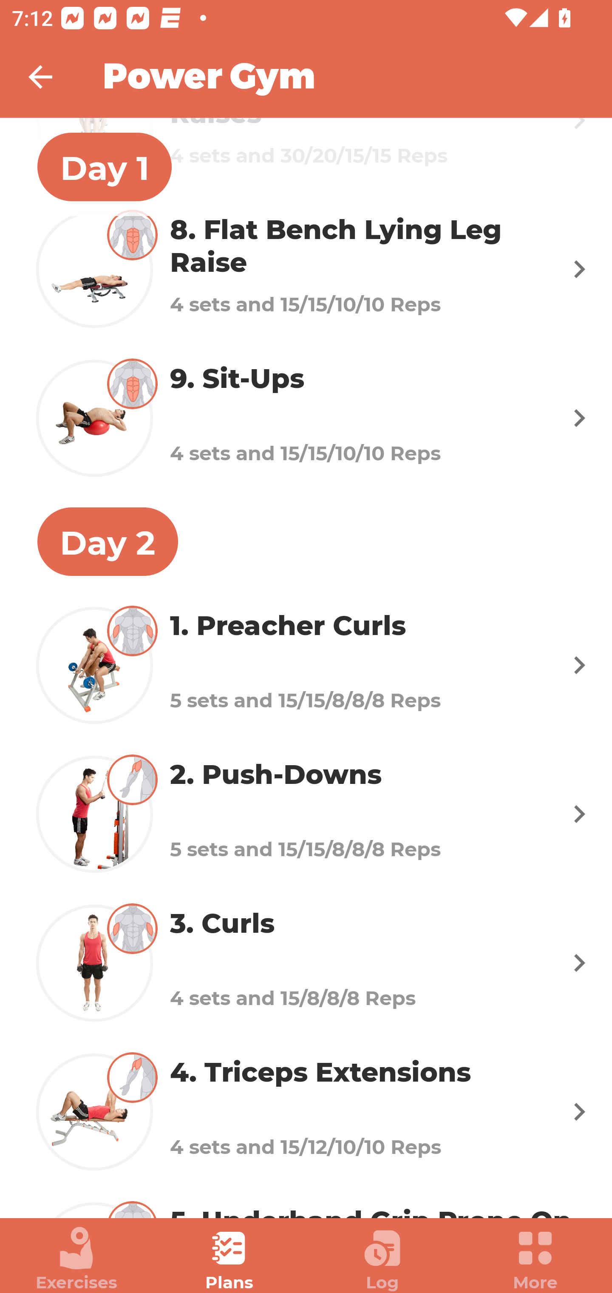  I want to click on 1. Preacher Curls 5 sets and 15/15/8/8/8 Reps, so click(306, 665).